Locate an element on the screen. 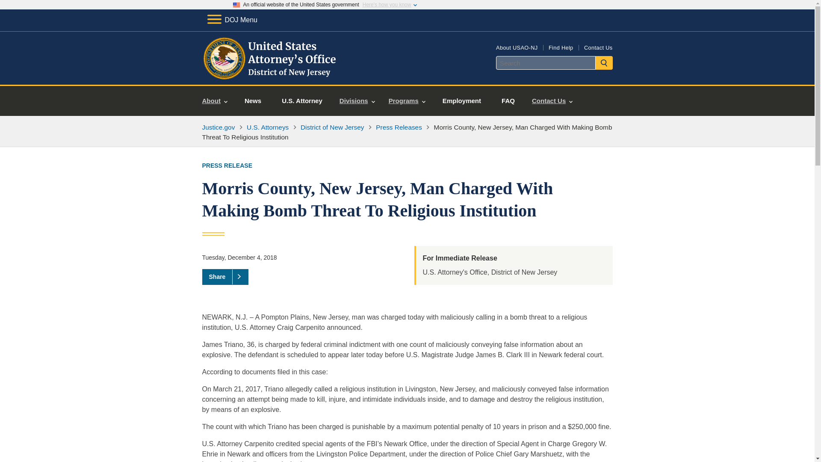 Image resolution: width=821 pixels, height=462 pixels. About USAO-NJ is located at coordinates (517, 47).